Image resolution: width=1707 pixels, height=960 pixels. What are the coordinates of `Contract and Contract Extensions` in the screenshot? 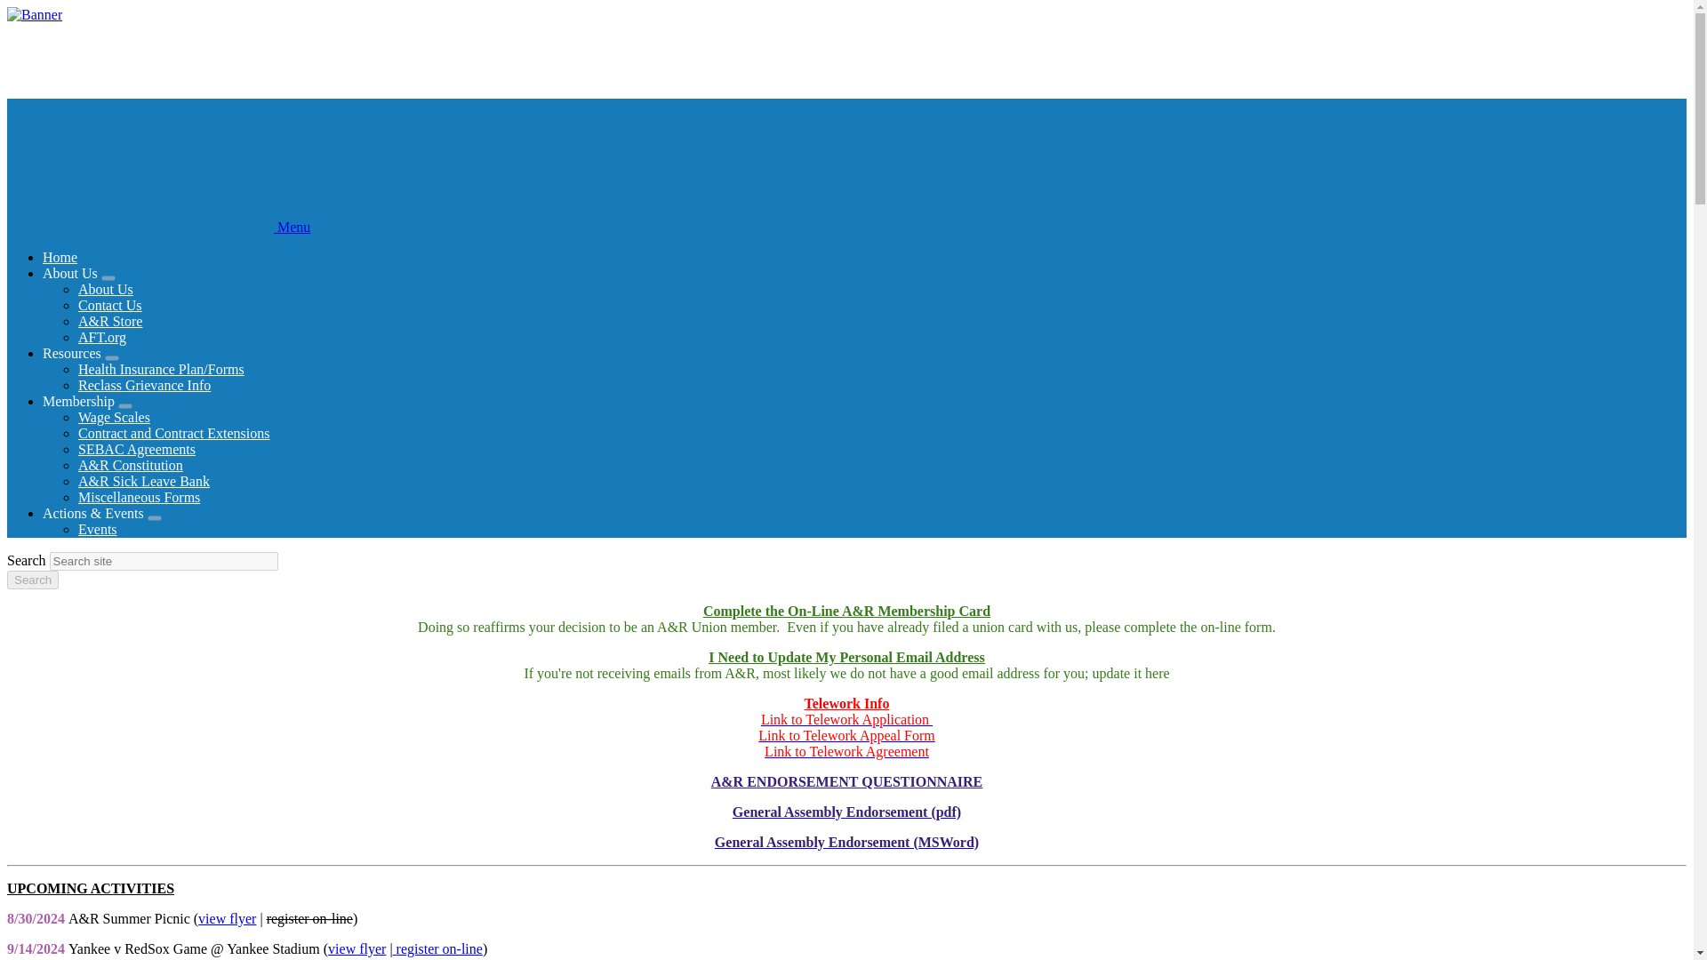 It's located at (174, 433).